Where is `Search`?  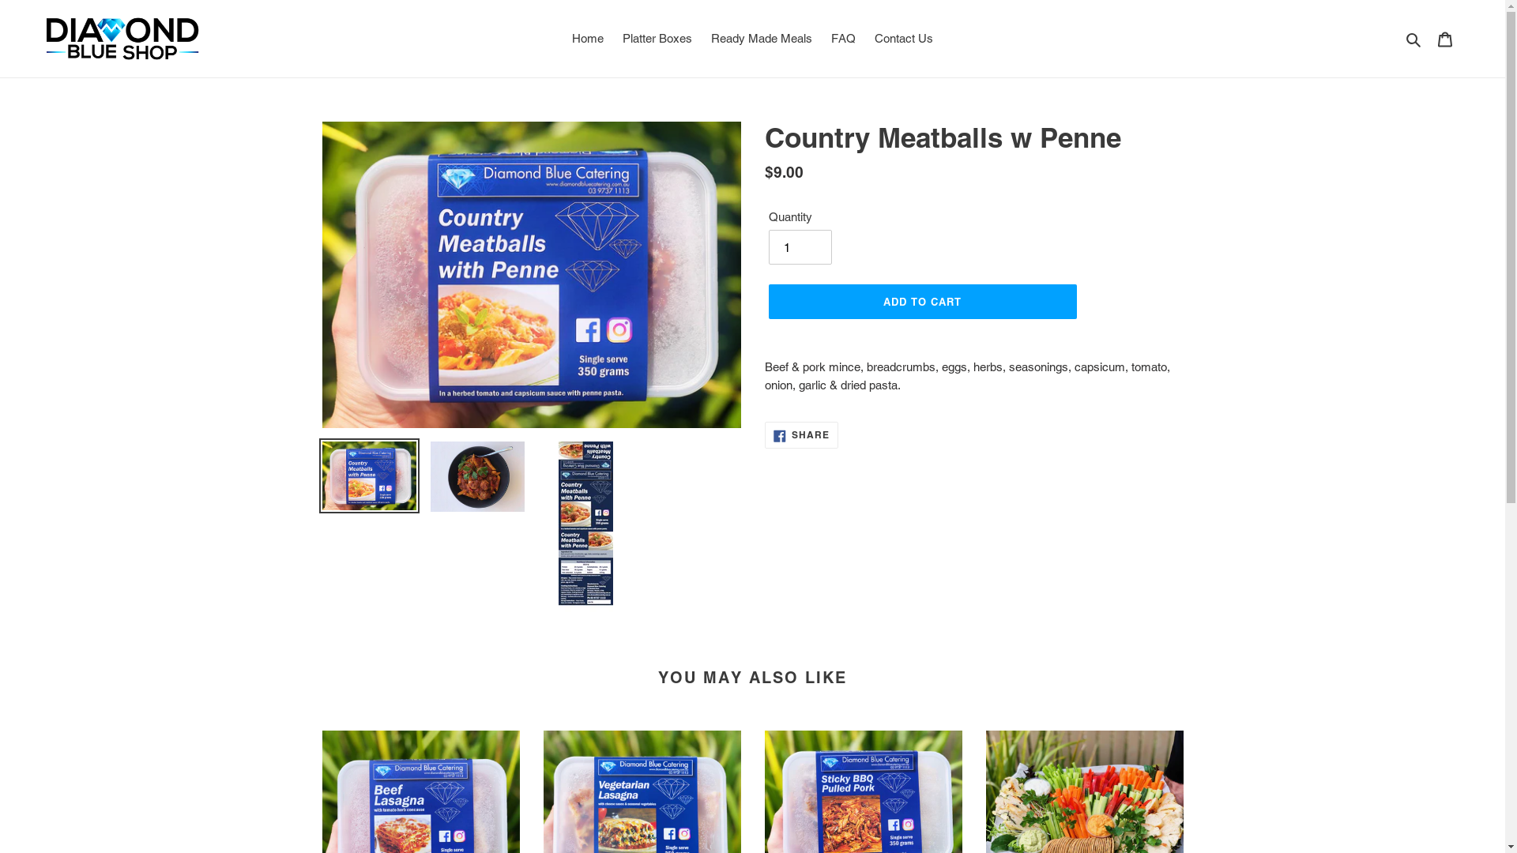
Search is located at coordinates (1414, 39).